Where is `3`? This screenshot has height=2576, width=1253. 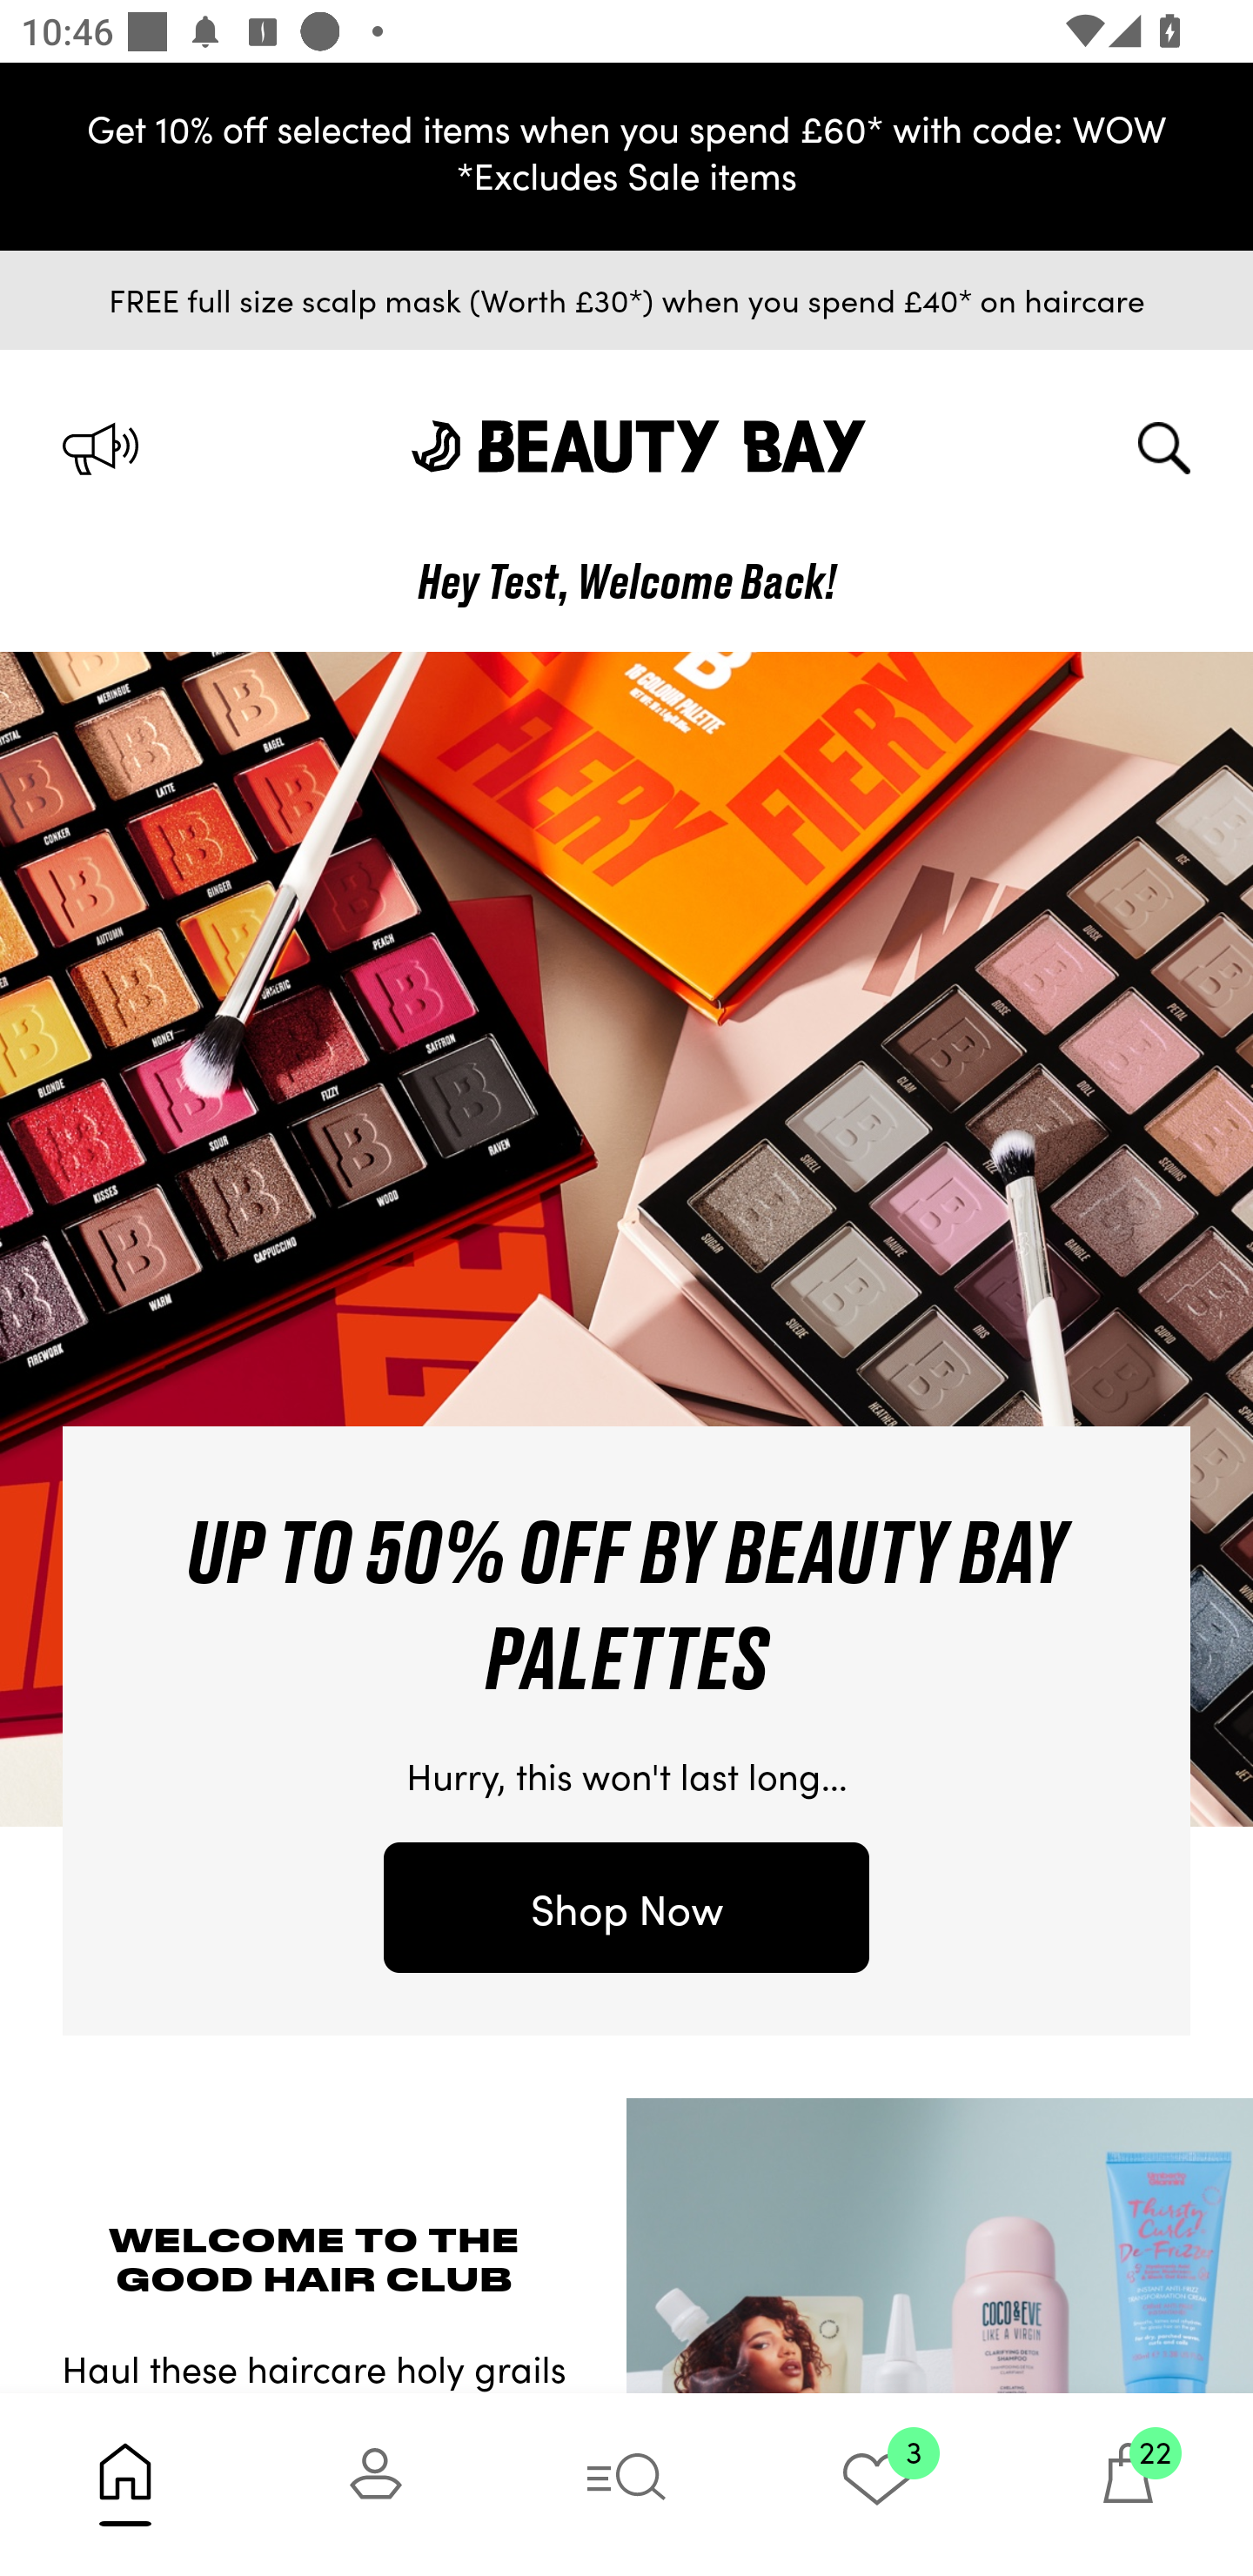 3 is located at coordinates (877, 2484).